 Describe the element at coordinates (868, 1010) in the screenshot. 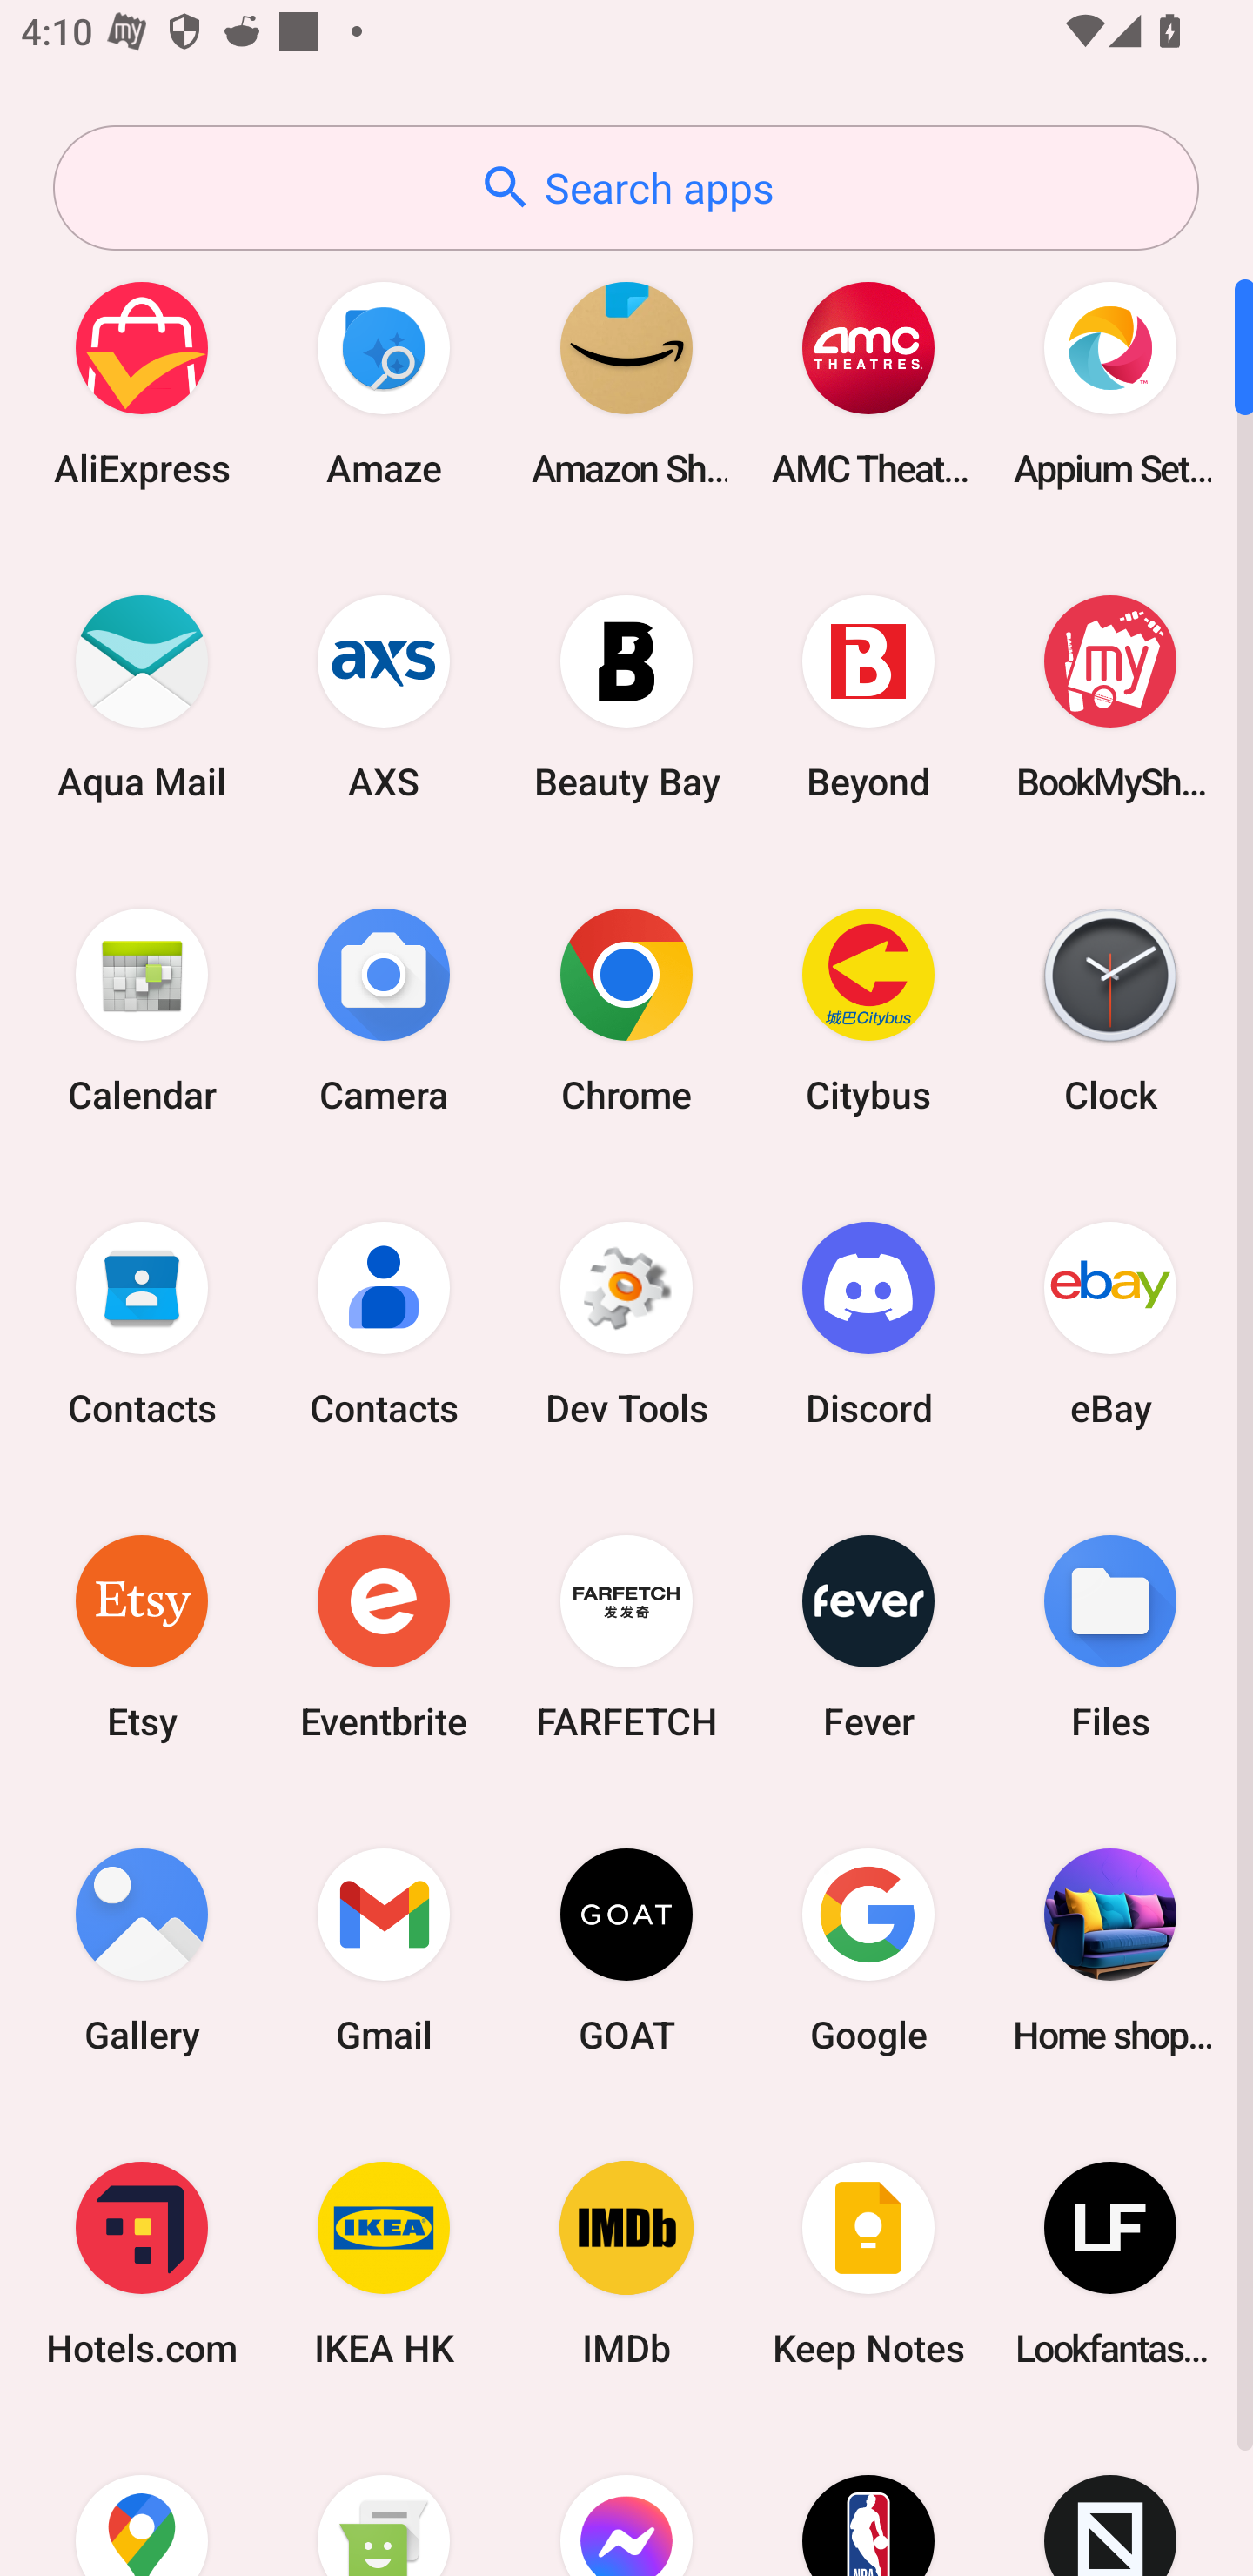

I see `Citybus` at that location.